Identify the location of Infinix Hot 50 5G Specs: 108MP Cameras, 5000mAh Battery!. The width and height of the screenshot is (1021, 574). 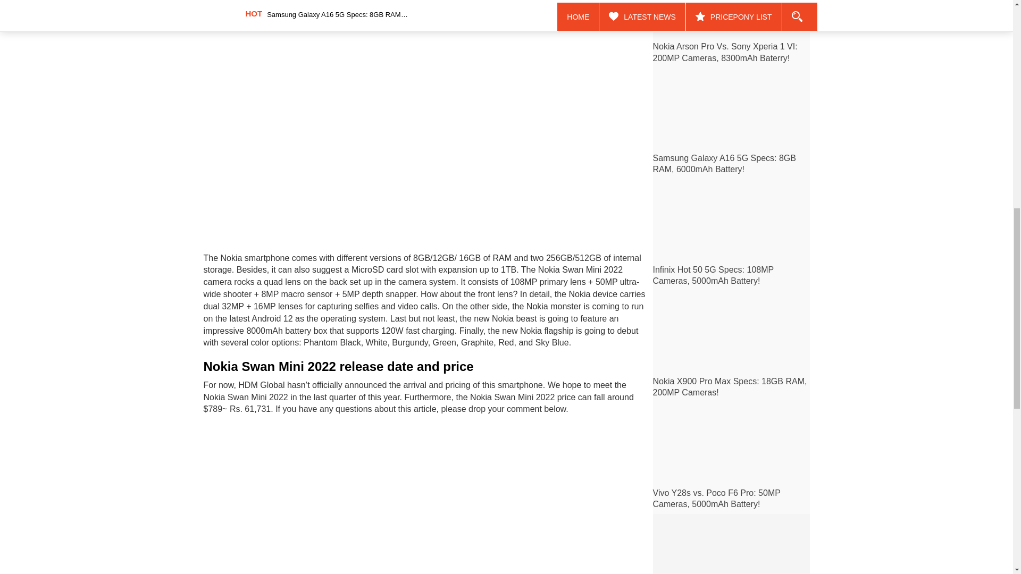
(714, 275).